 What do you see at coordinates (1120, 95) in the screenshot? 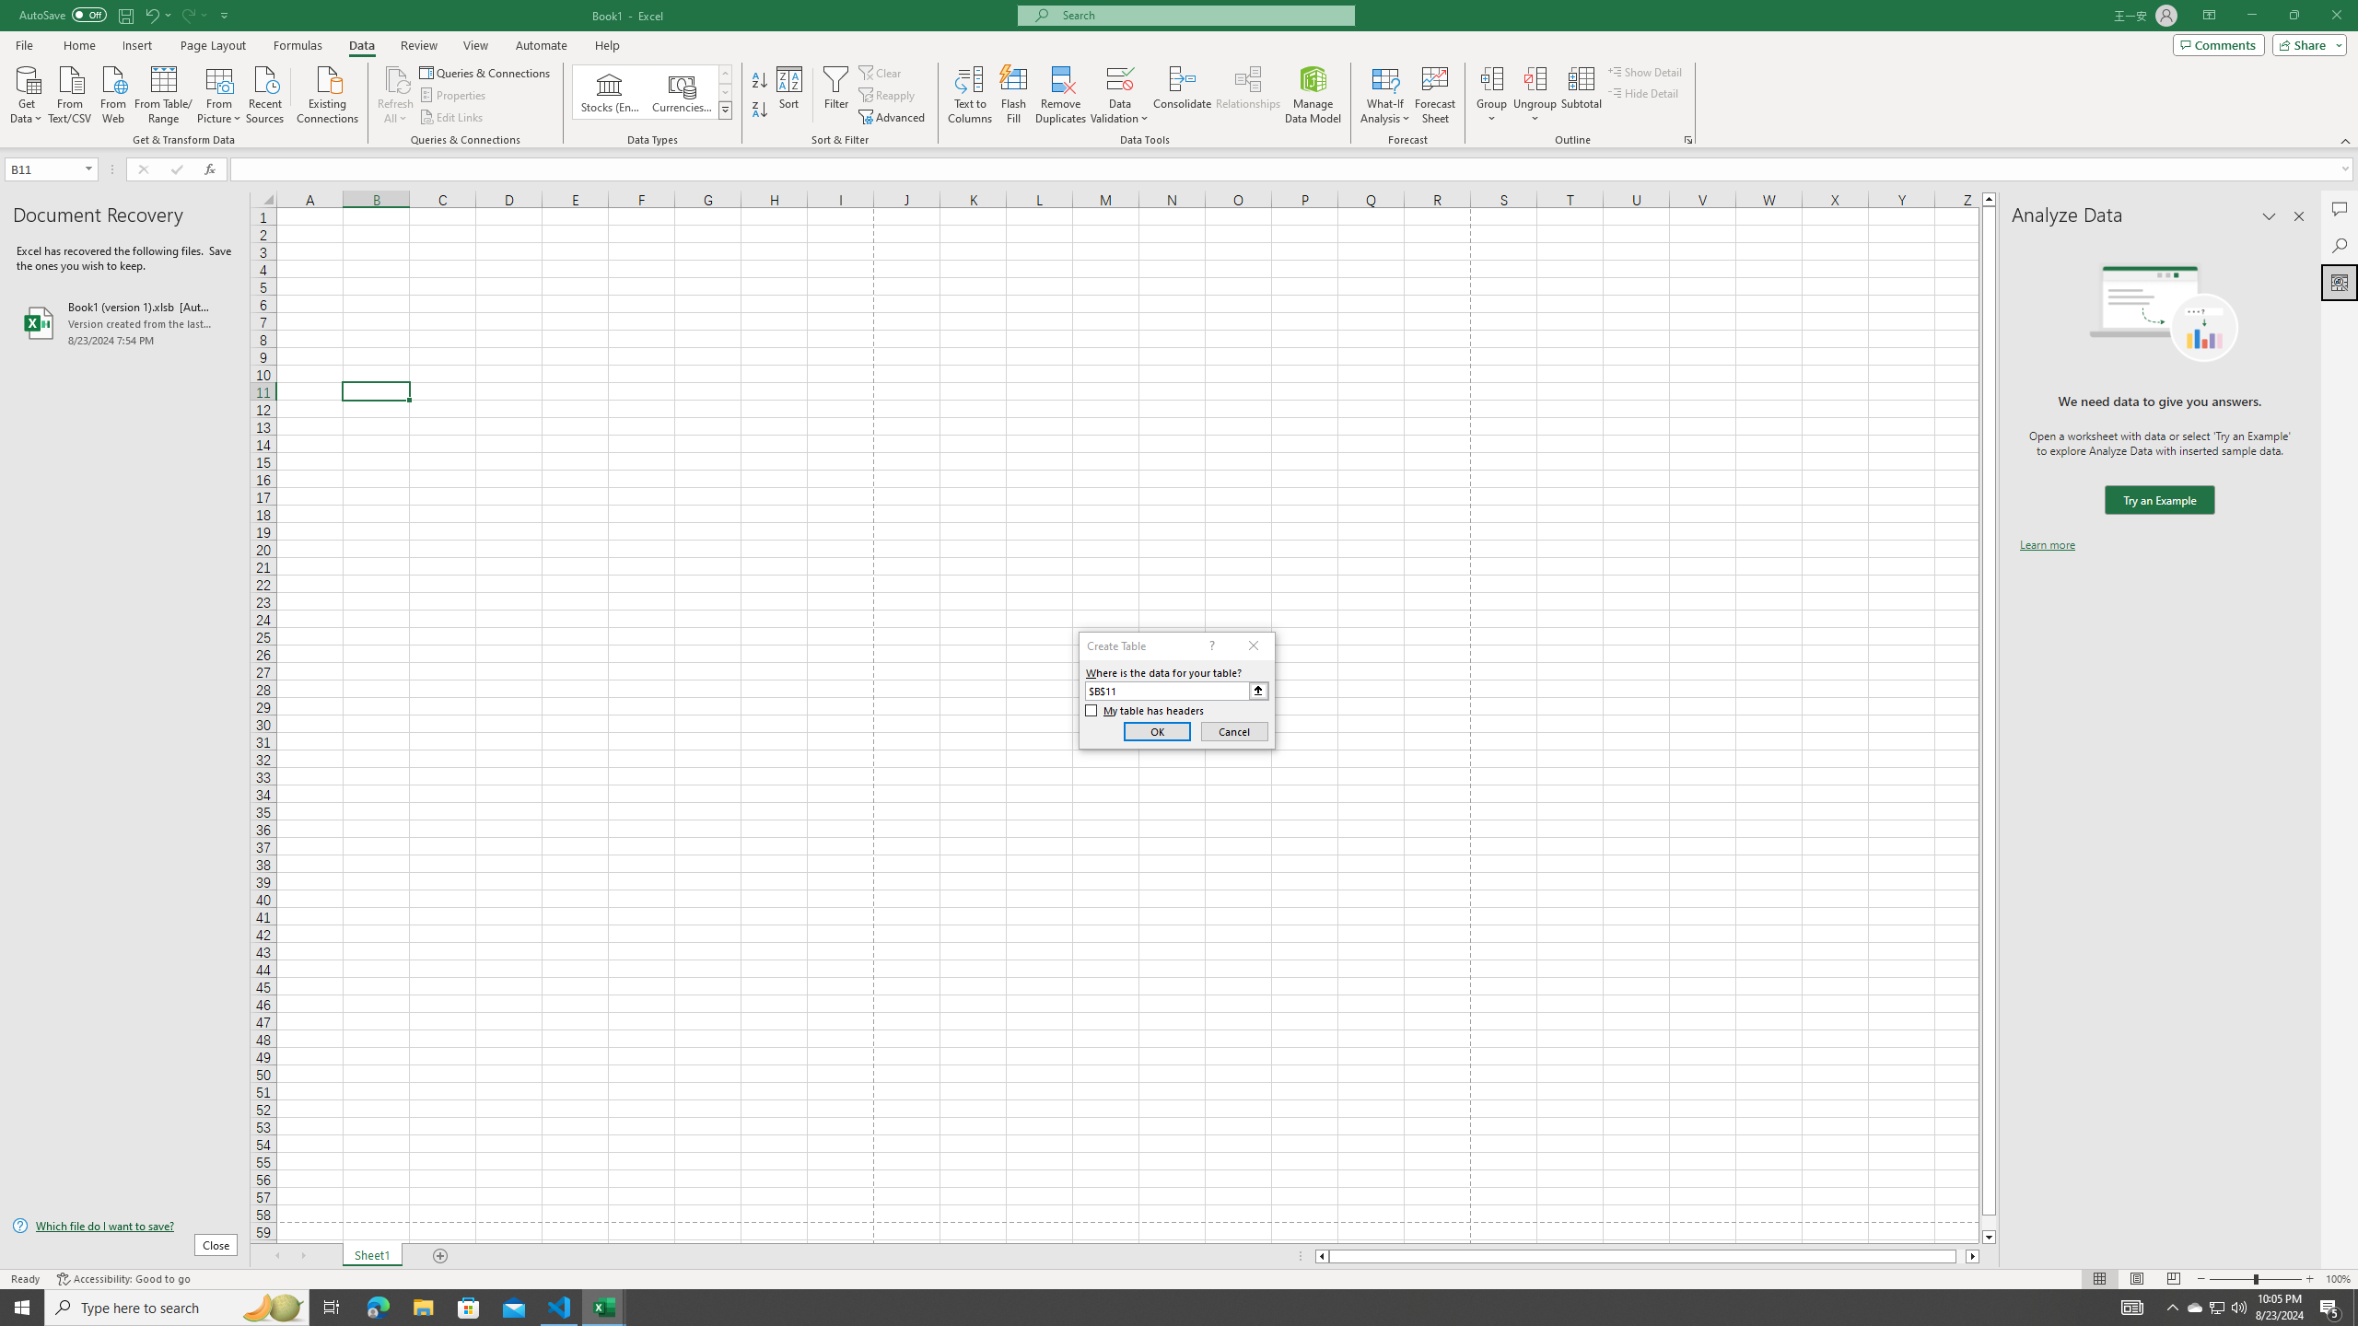
I see `Data Validation...` at bounding box center [1120, 95].